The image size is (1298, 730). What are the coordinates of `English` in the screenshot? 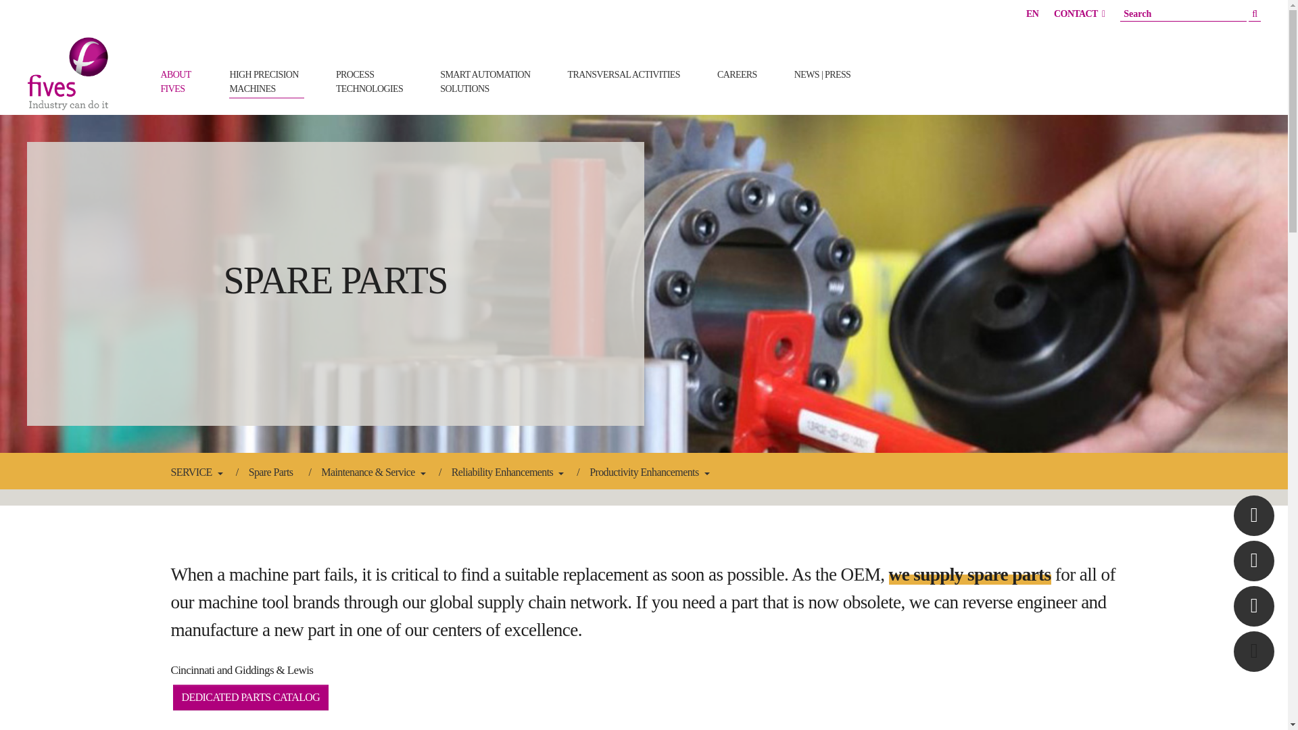 It's located at (372, 81).